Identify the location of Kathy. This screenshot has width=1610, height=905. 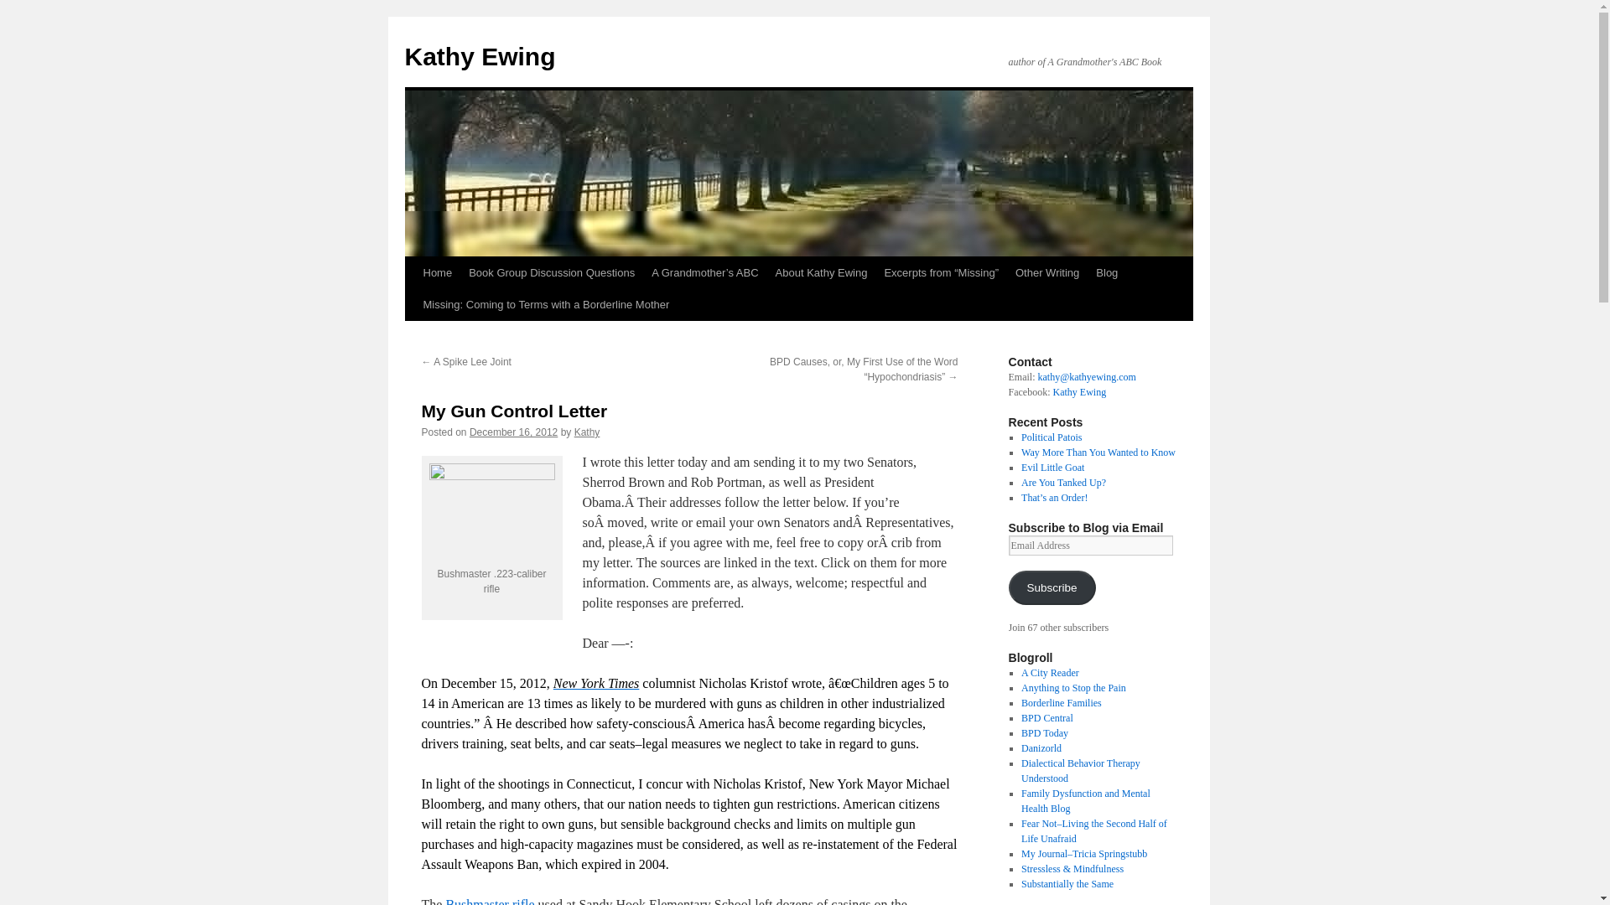
(587, 432).